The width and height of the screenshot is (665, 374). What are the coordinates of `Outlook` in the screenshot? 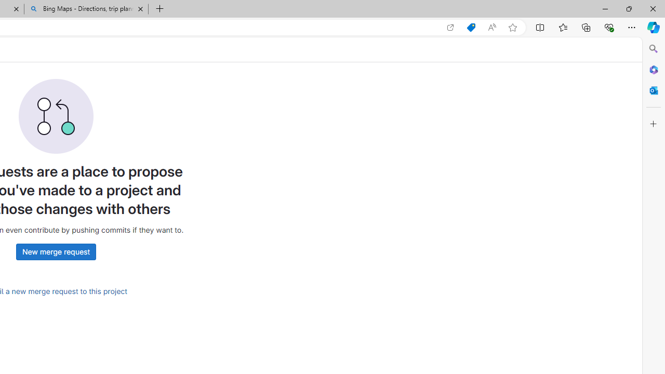 It's located at (654, 90).